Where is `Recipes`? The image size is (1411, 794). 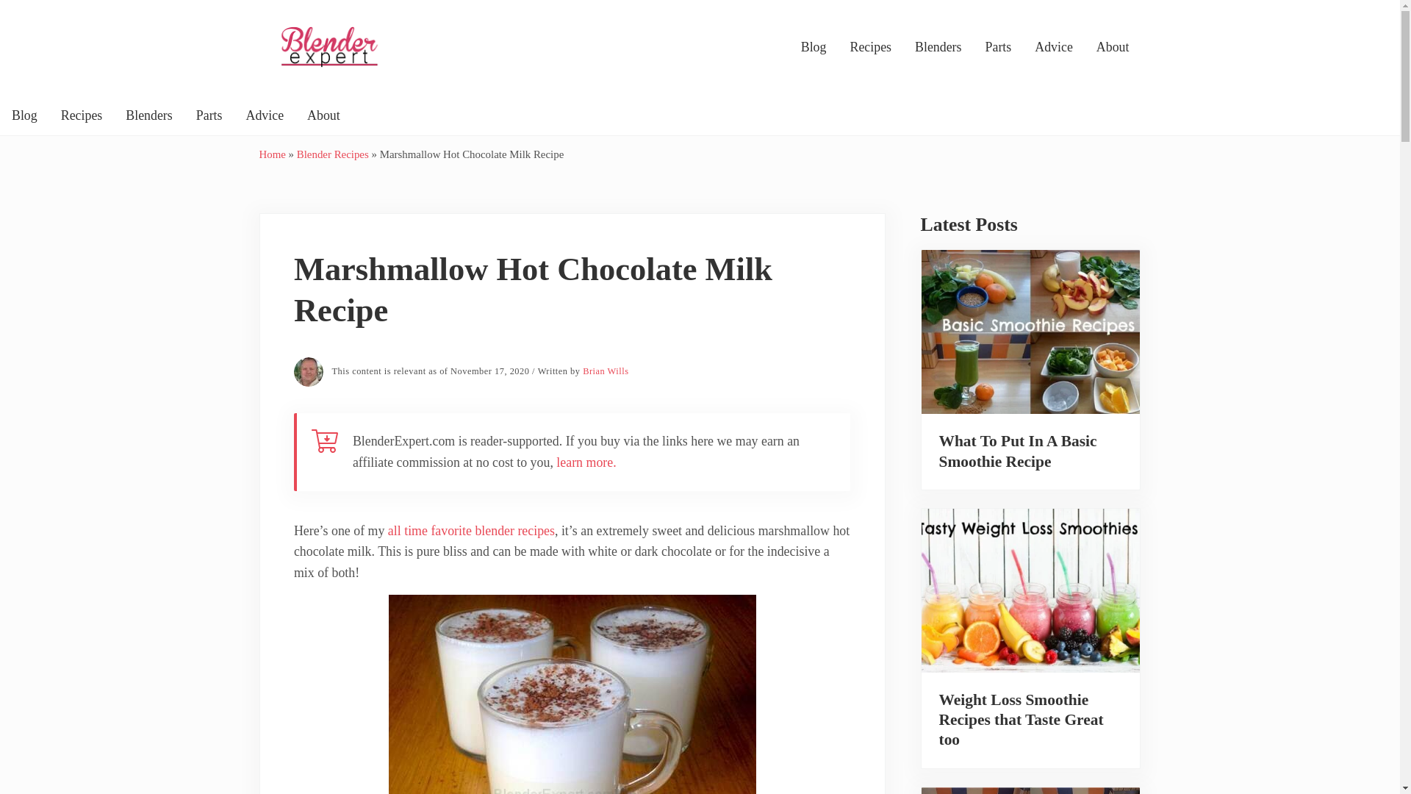
Recipes is located at coordinates (82, 115).